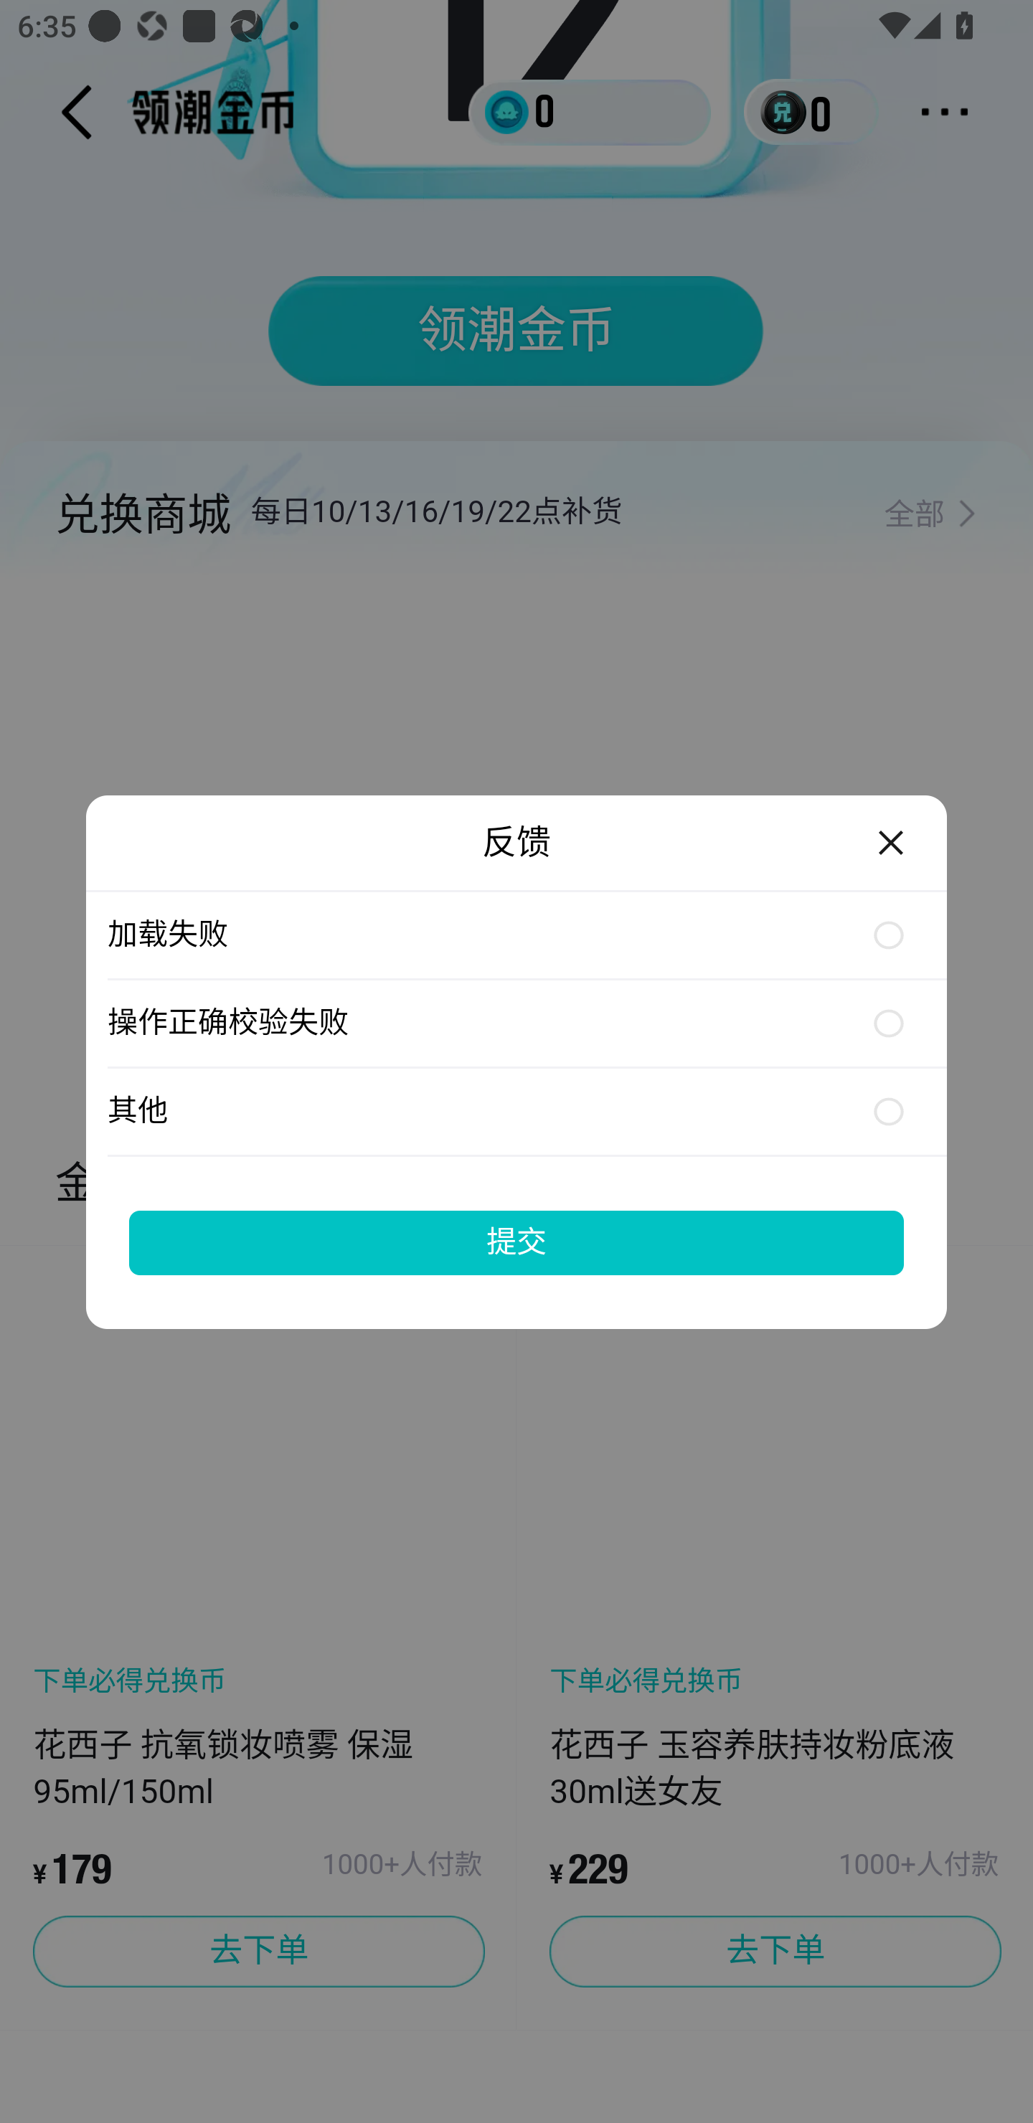 The image size is (1033, 2123). I want to click on 提交, so click(516, 1242).